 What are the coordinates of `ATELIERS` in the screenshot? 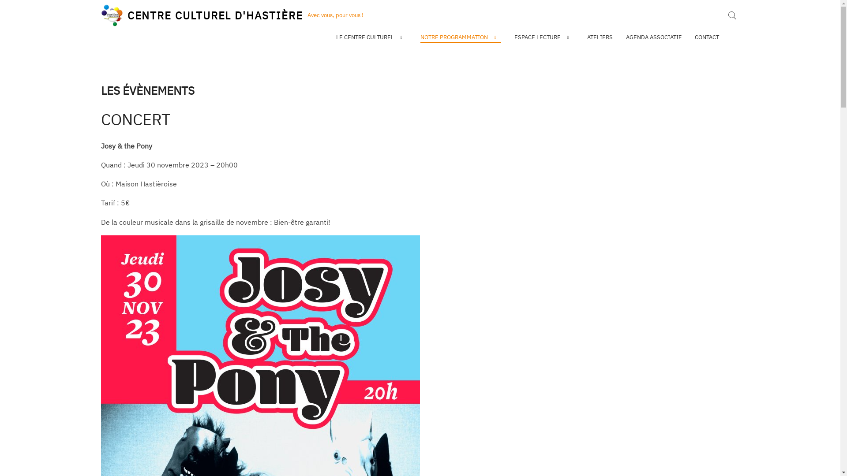 It's located at (600, 37).